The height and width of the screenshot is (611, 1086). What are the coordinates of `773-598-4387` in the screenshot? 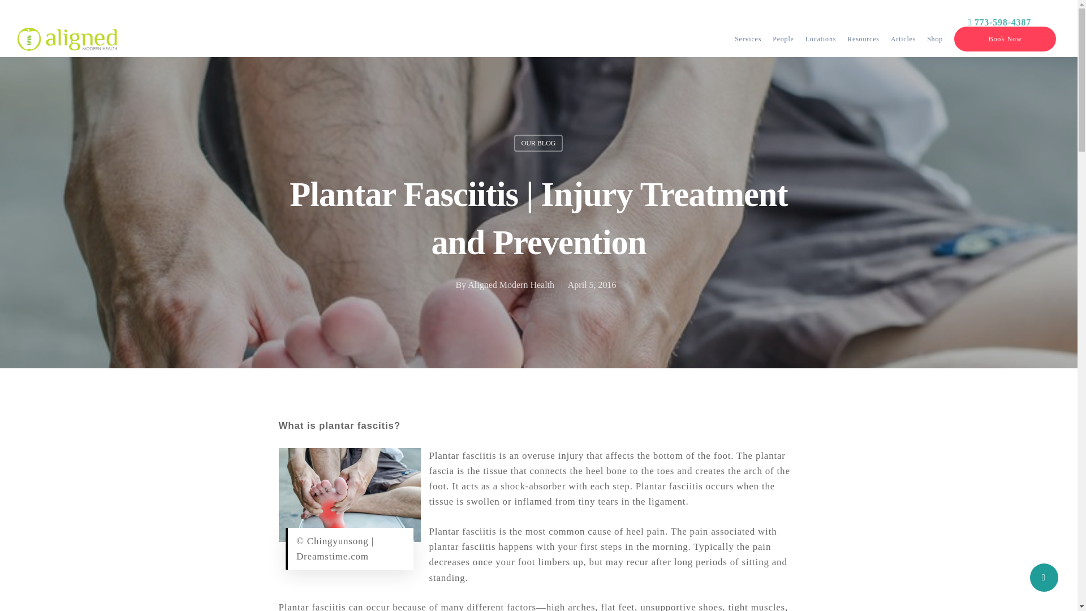 It's located at (999, 19).